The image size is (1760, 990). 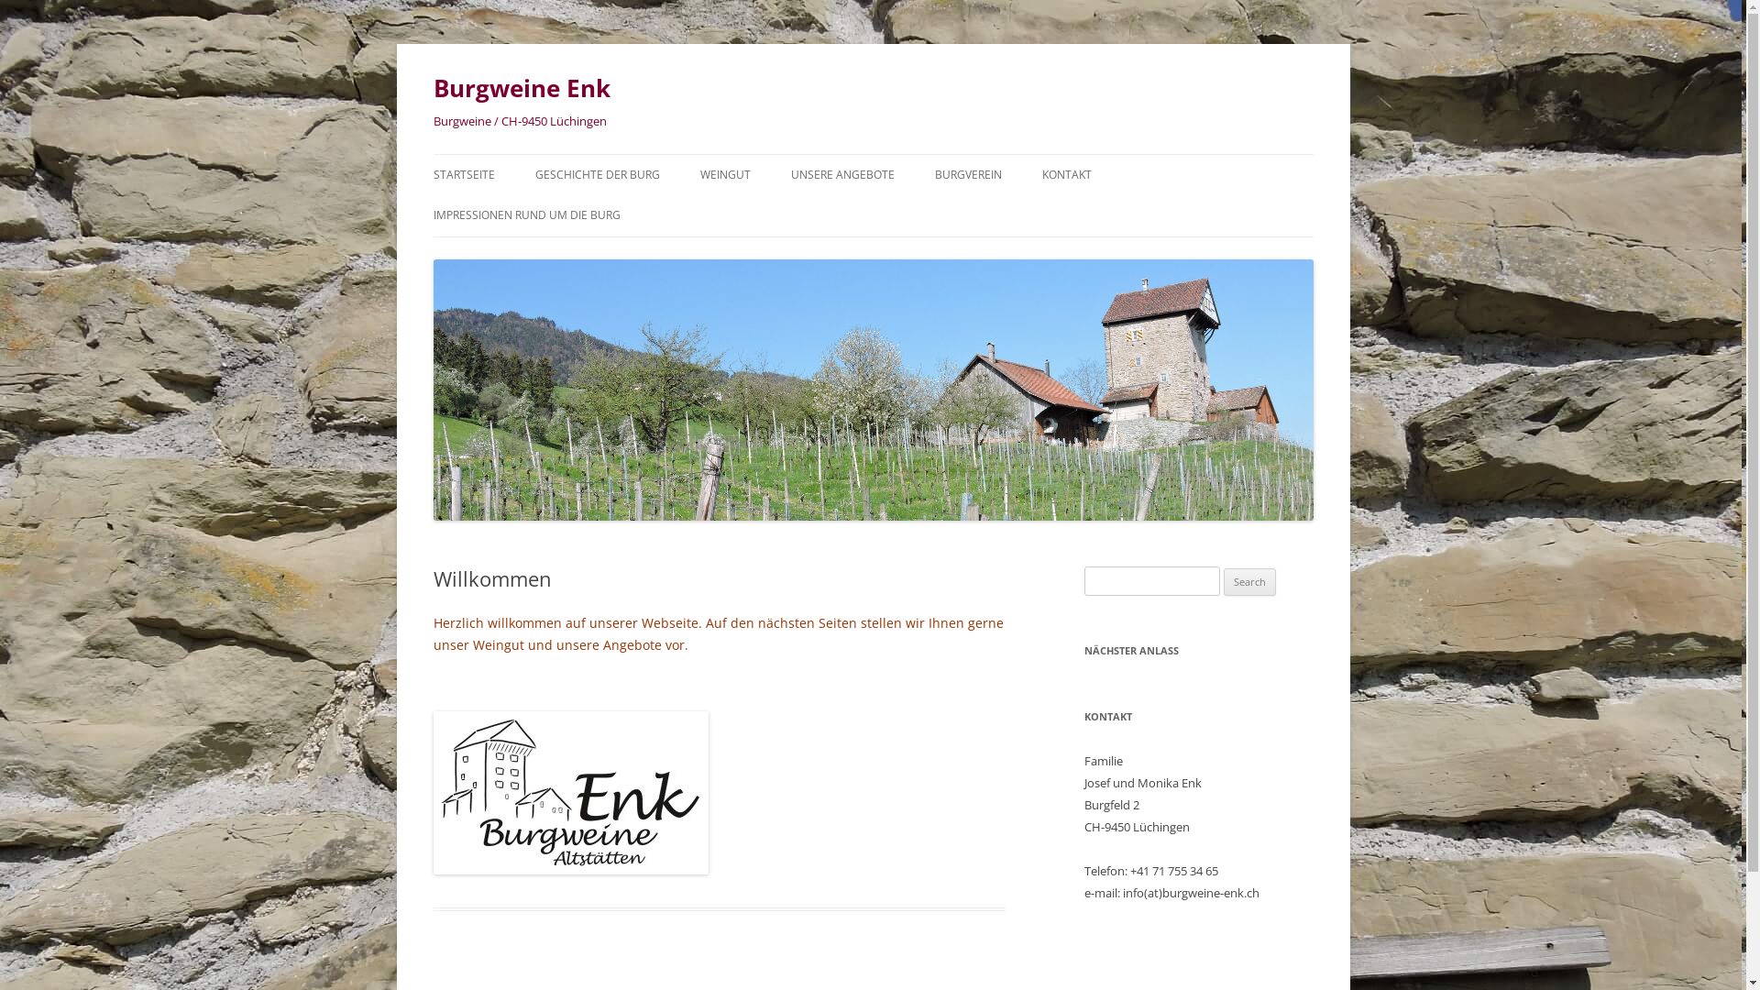 What do you see at coordinates (968, 175) in the screenshot?
I see `BURGVEREIN` at bounding box center [968, 175].